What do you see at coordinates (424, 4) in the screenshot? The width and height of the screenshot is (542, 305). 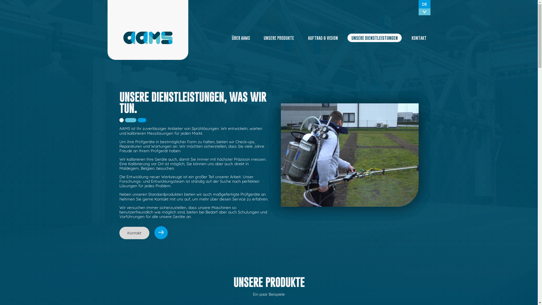 I see `DE` at bounding box center [424, 4].